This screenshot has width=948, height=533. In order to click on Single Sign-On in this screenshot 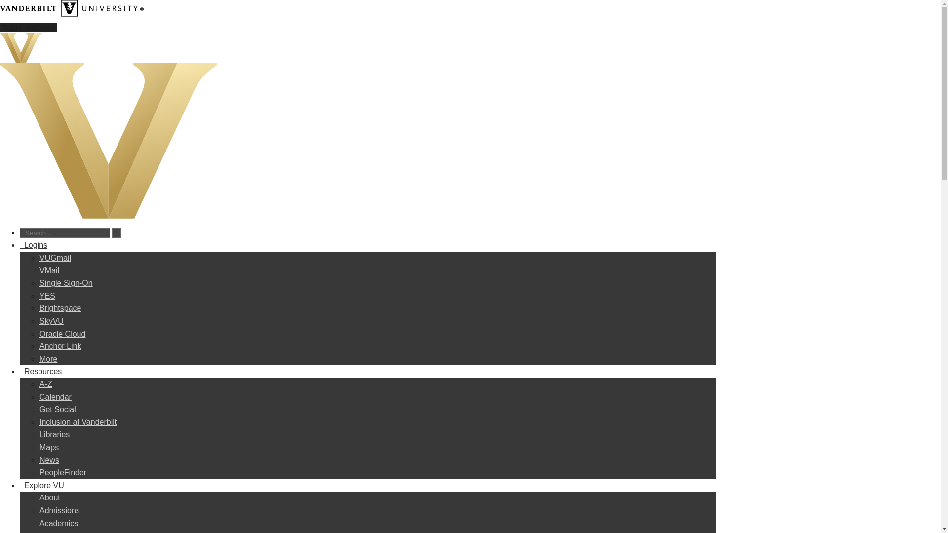, I will do `click(66, 283)`.